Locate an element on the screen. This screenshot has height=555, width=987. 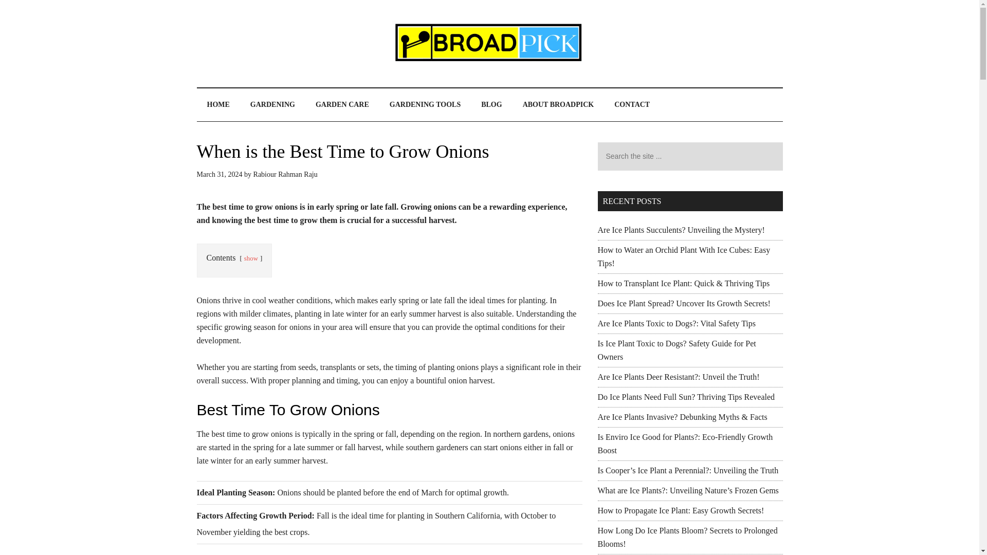
BLOG is located at coordinates (491, 105).